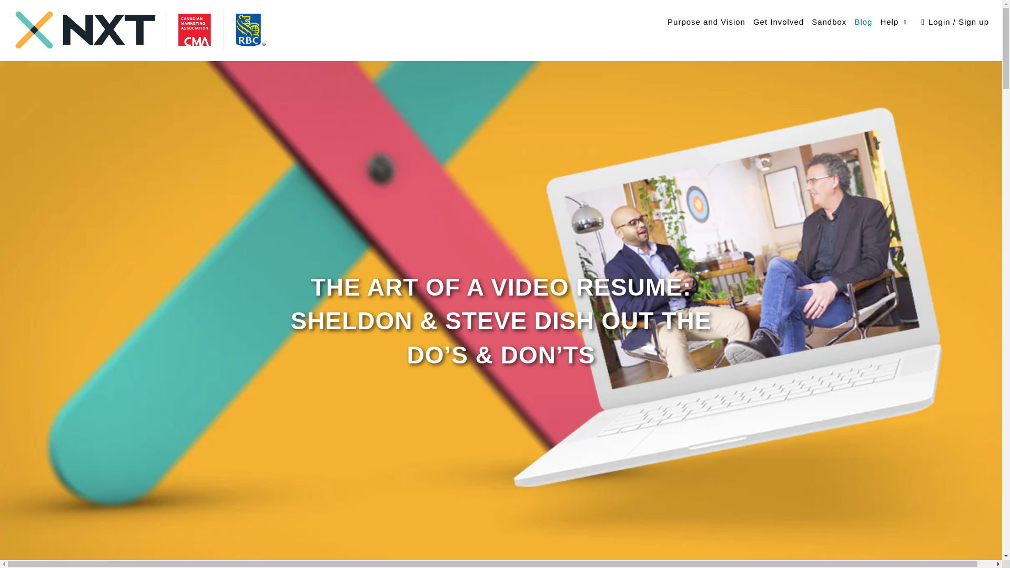  What do you see at coordinates (706, 23) in the screenshot?
I see `Purpose and Vision` at bounding box center [706, 23].